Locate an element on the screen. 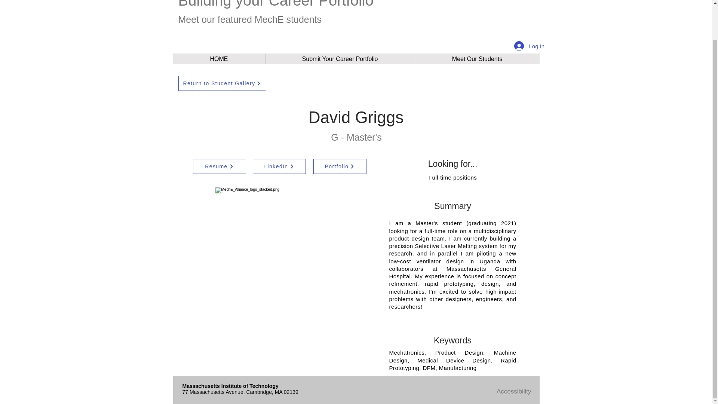  Submit Your Career Portfolio is located at coordinates (340, 58).